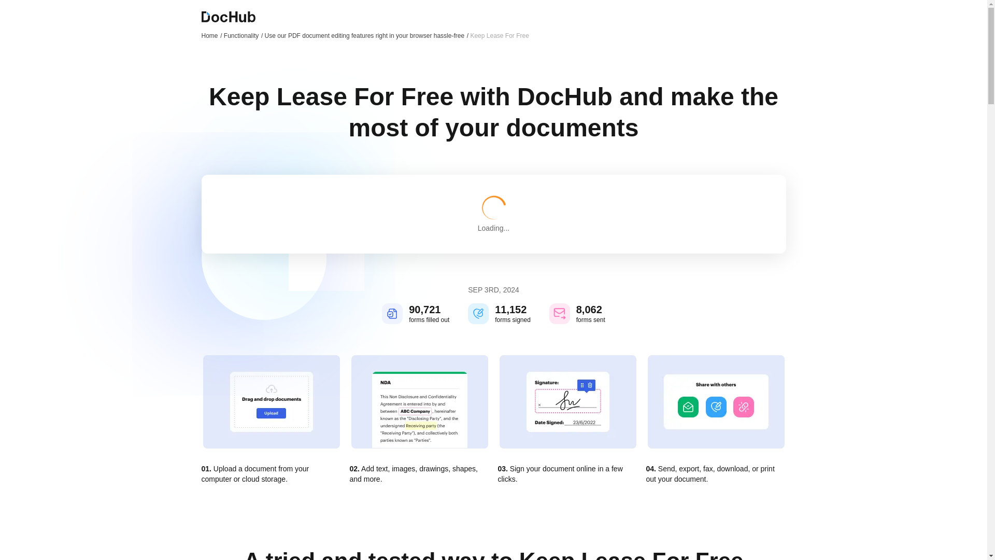 This screenshot has height=560, width=995. What do you see at coordinates (243, 35) in the screenshot?
I see `Functionality` at bounding box center [243, 35].